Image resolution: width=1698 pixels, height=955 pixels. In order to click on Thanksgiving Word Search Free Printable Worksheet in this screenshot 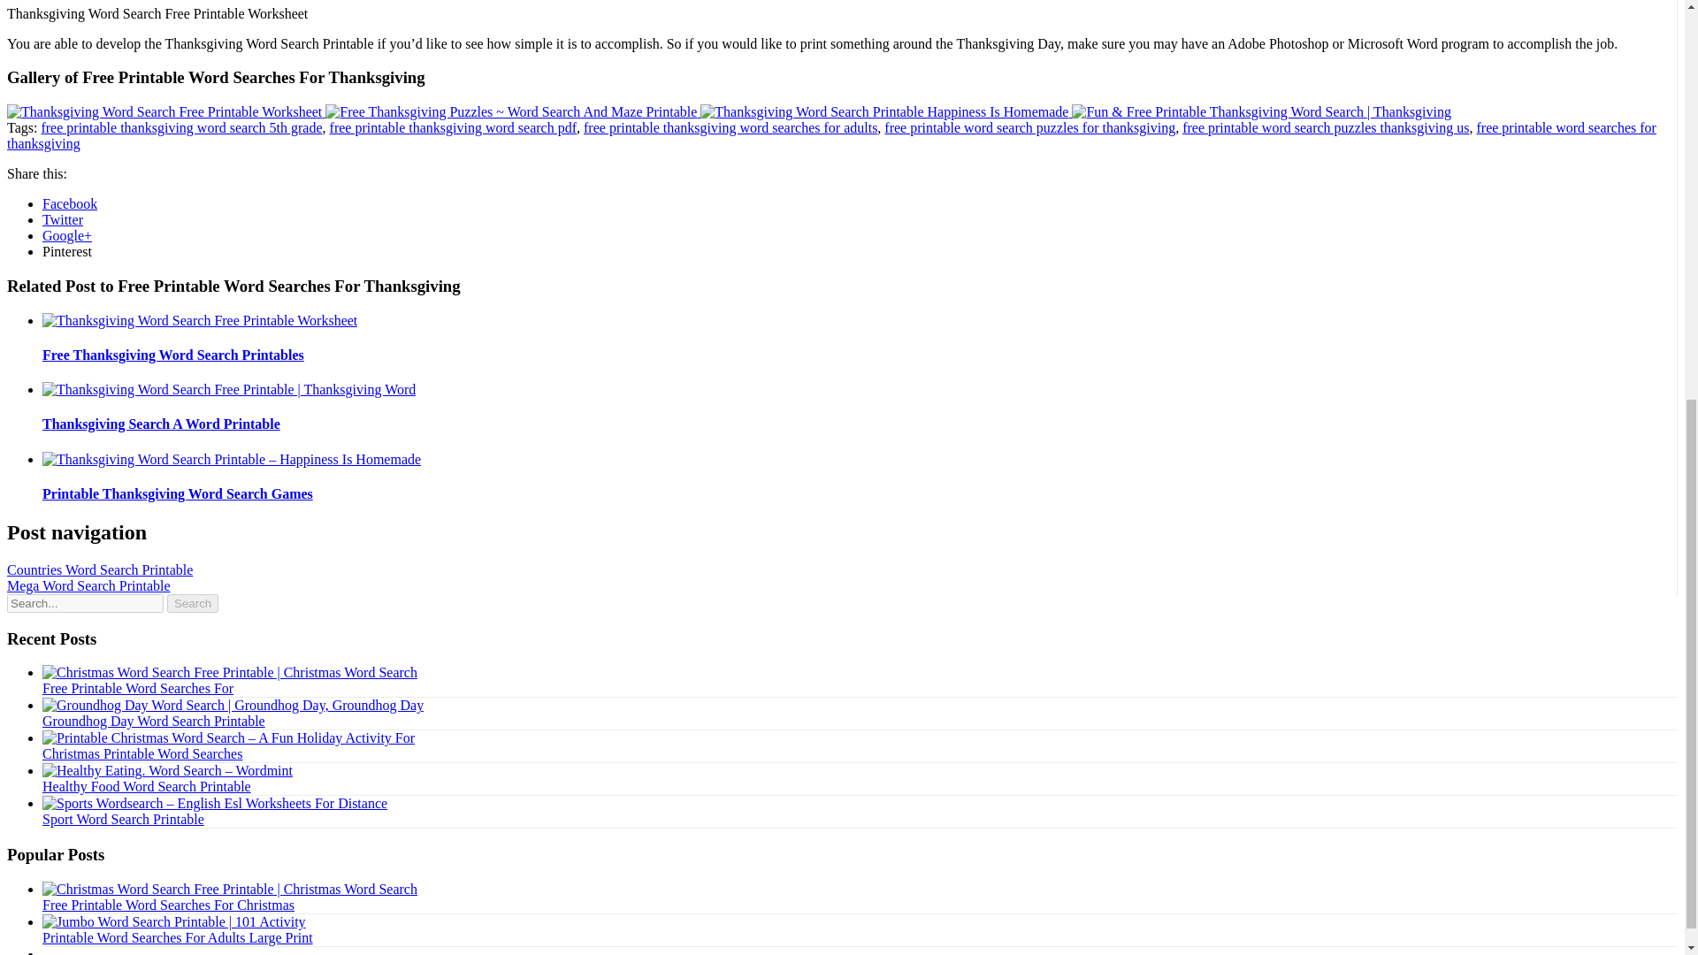, I will do `click(166, 111)`.